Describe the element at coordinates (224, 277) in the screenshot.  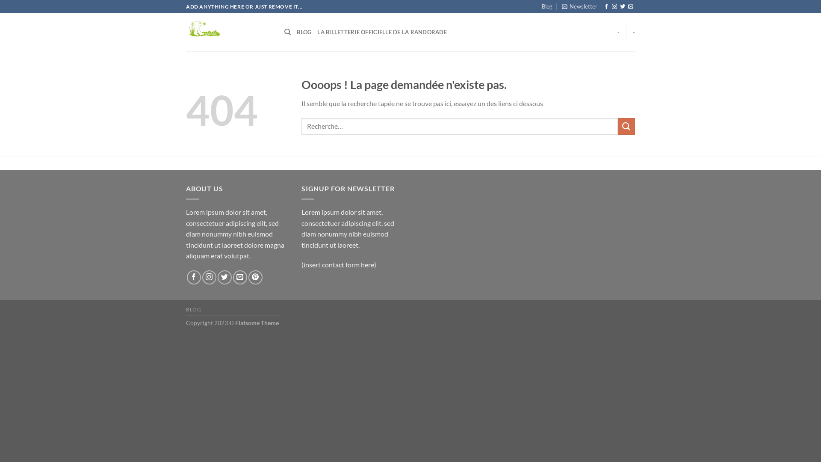
I see `Nous suivre sur Twitter` at that location.